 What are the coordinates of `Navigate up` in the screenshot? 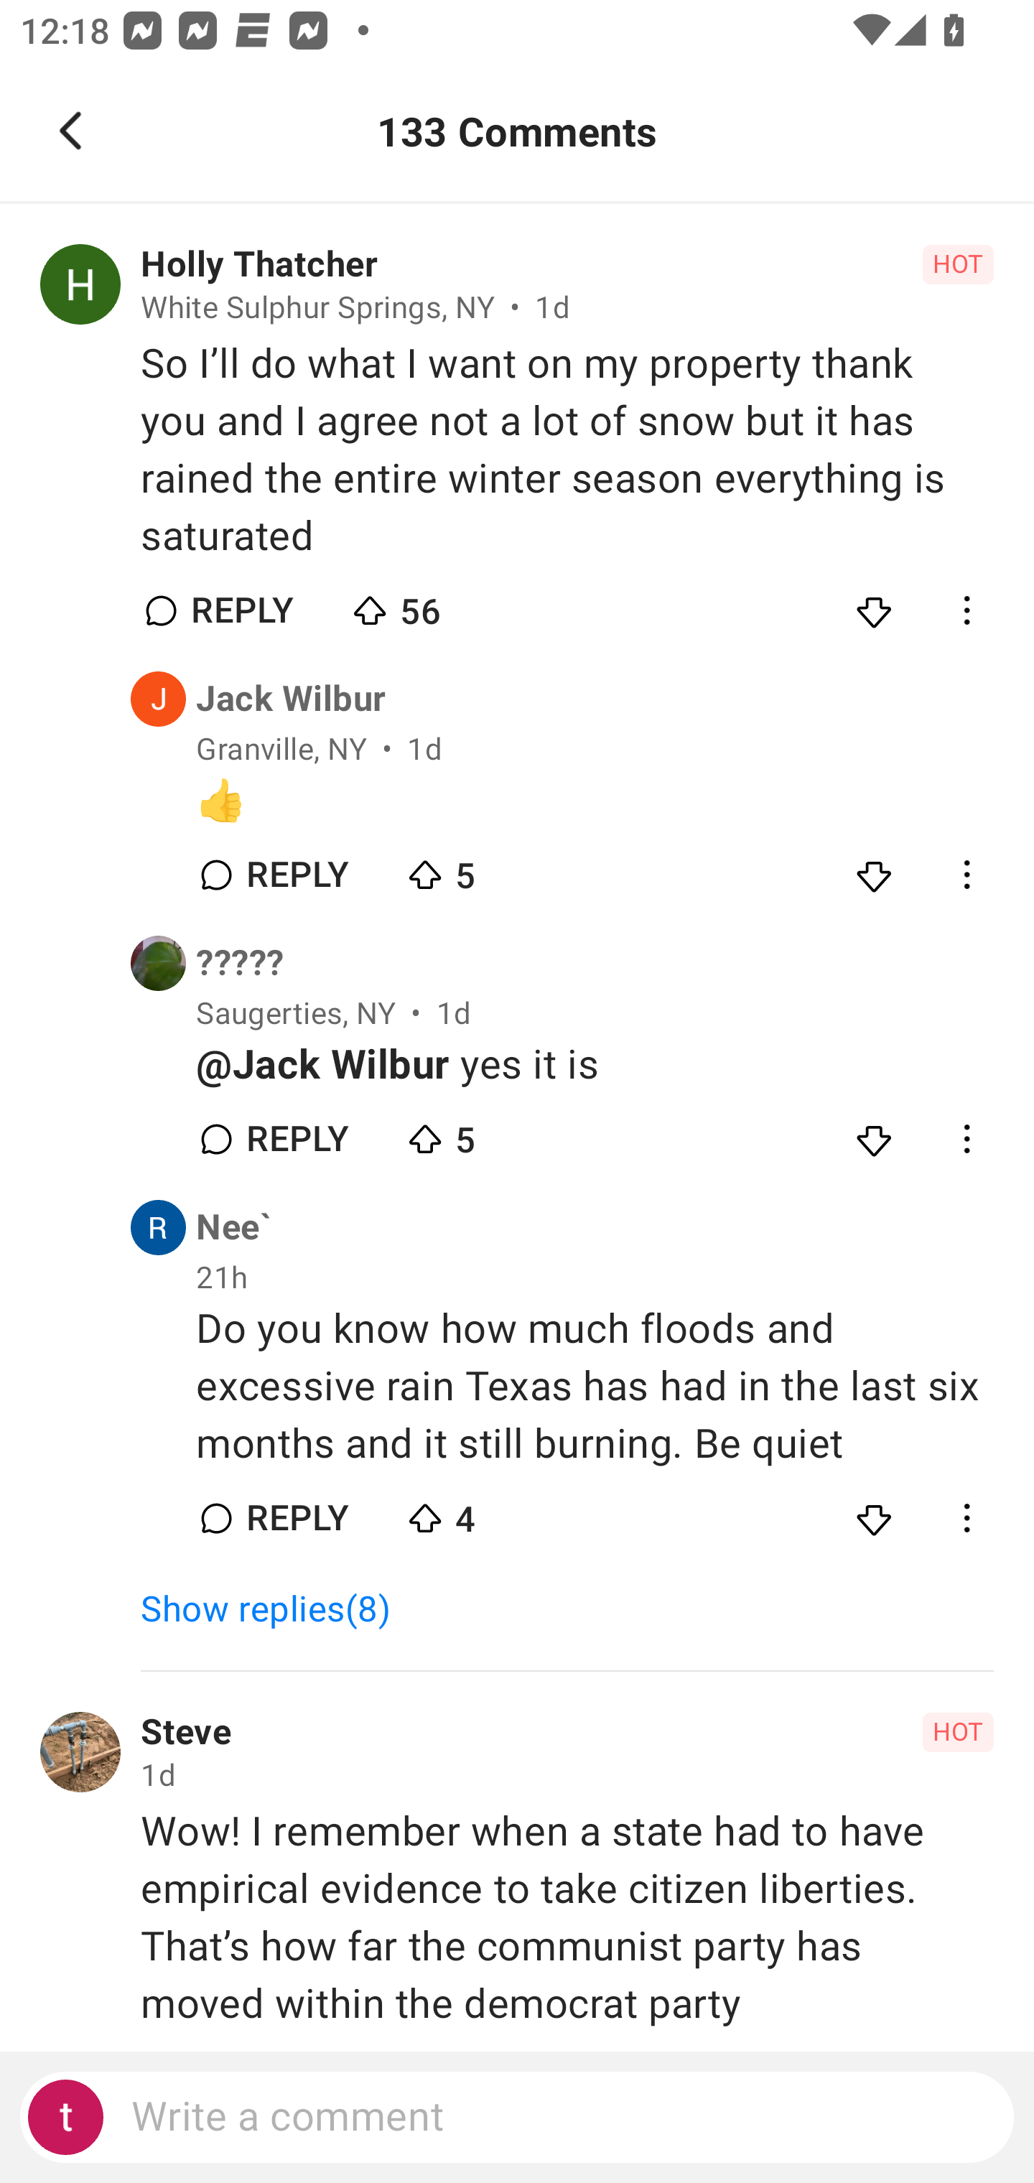 It's located at (70, 131).